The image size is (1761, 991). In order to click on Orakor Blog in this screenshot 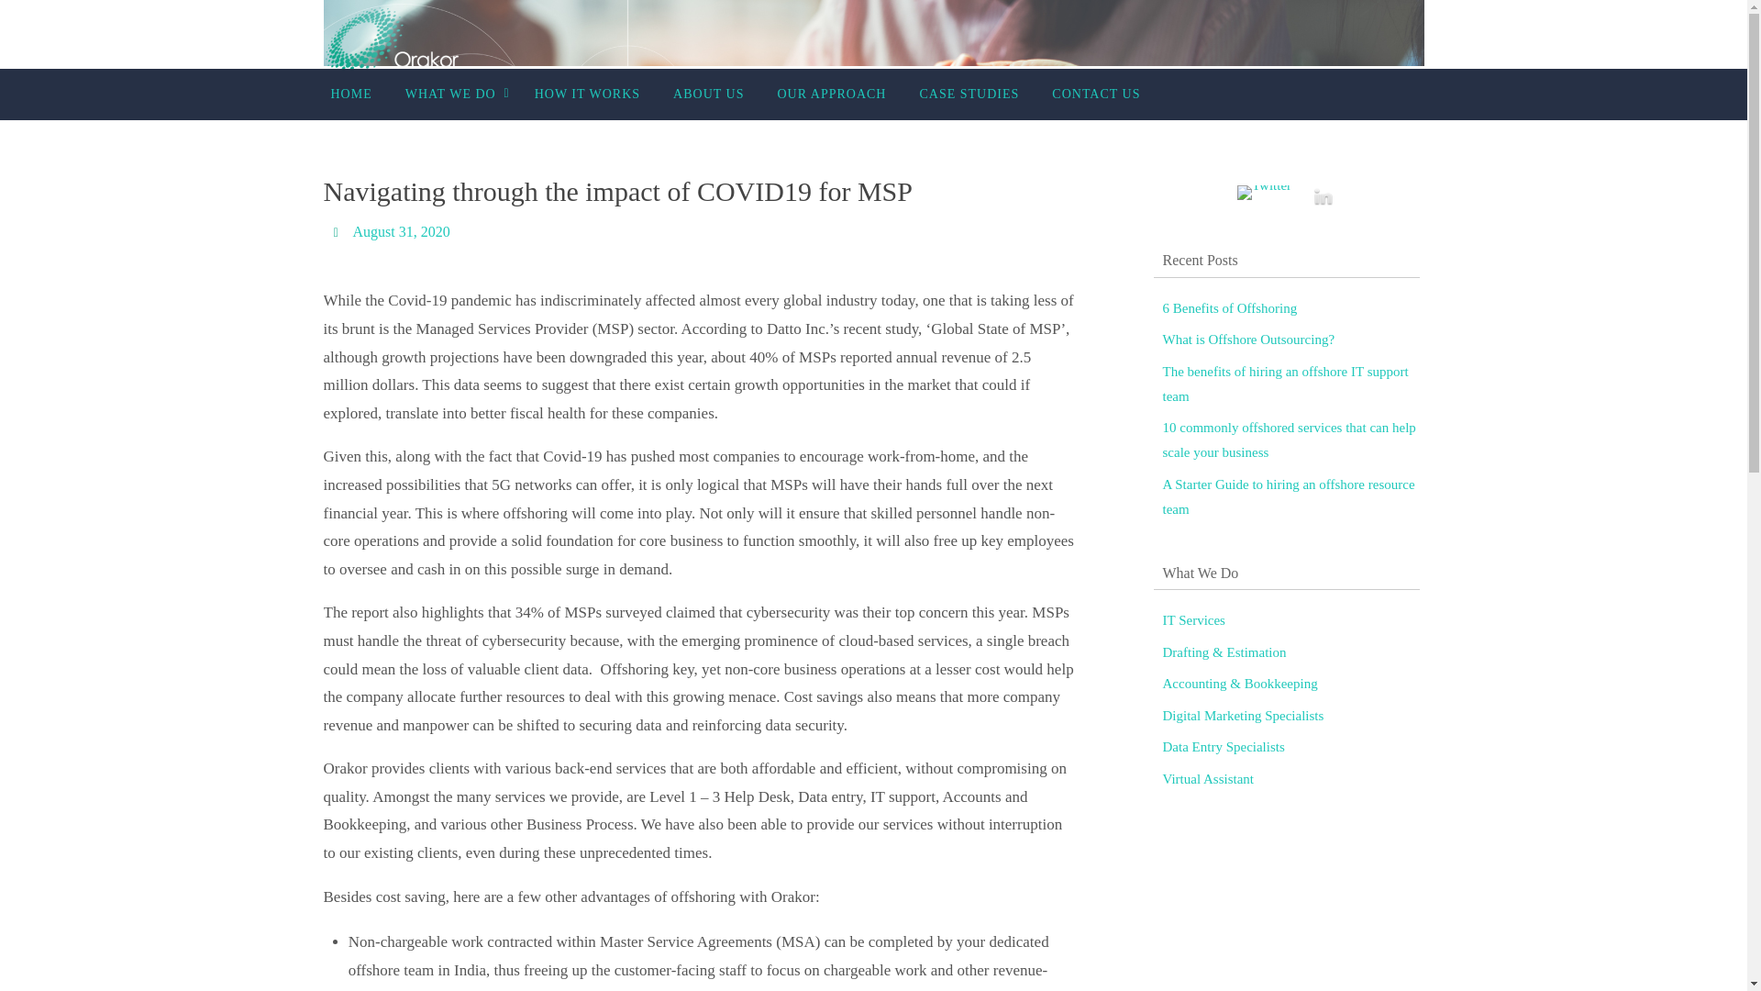, I will do `click(391, 41)`.